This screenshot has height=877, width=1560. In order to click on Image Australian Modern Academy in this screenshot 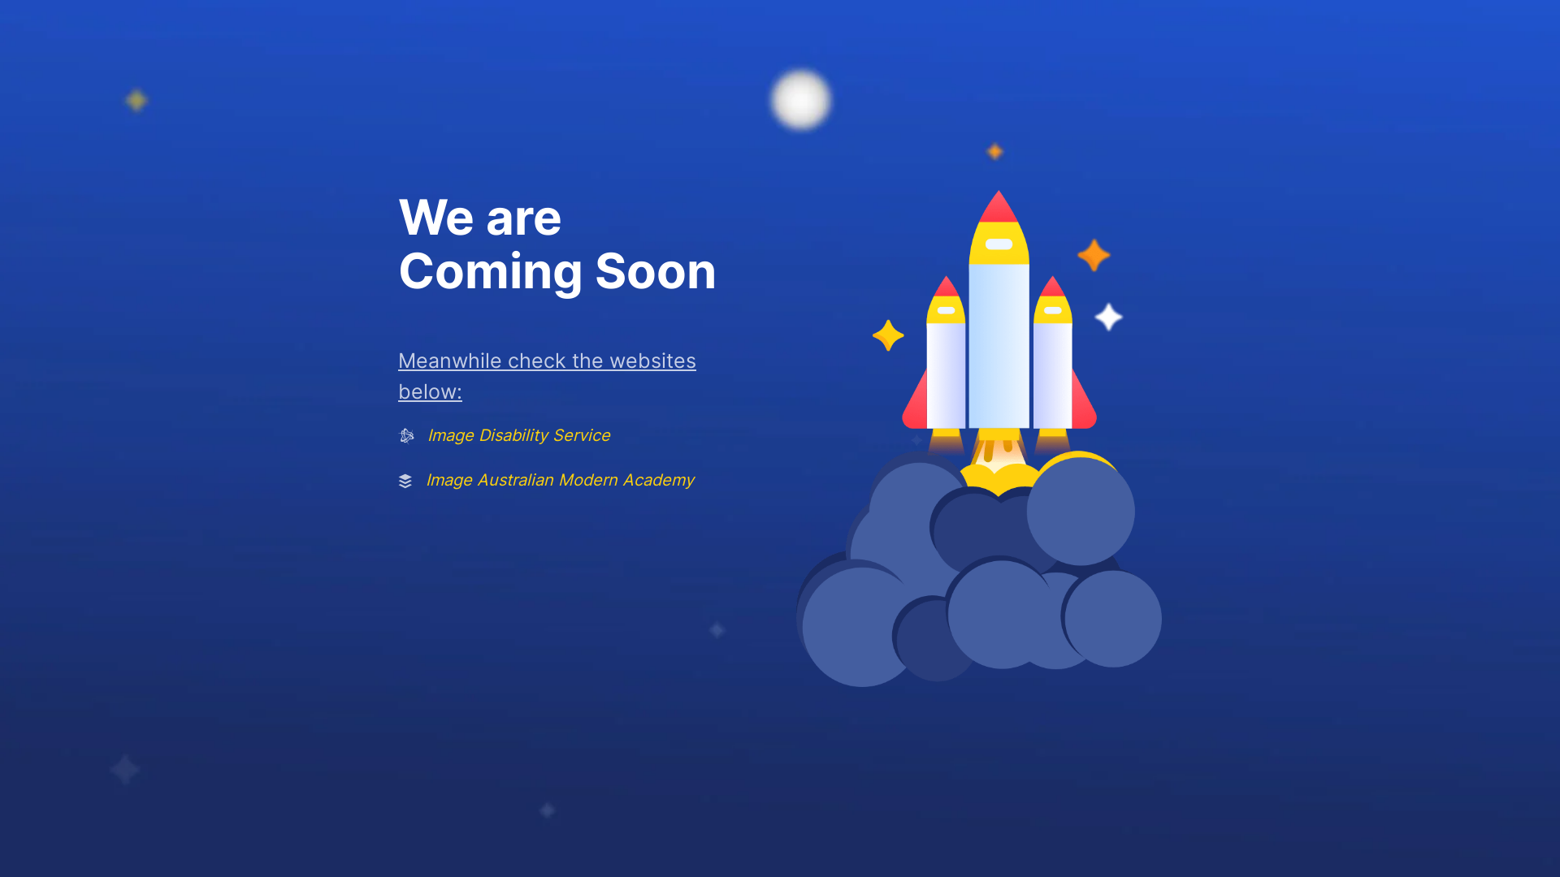, I will do `click(560, 480)`.